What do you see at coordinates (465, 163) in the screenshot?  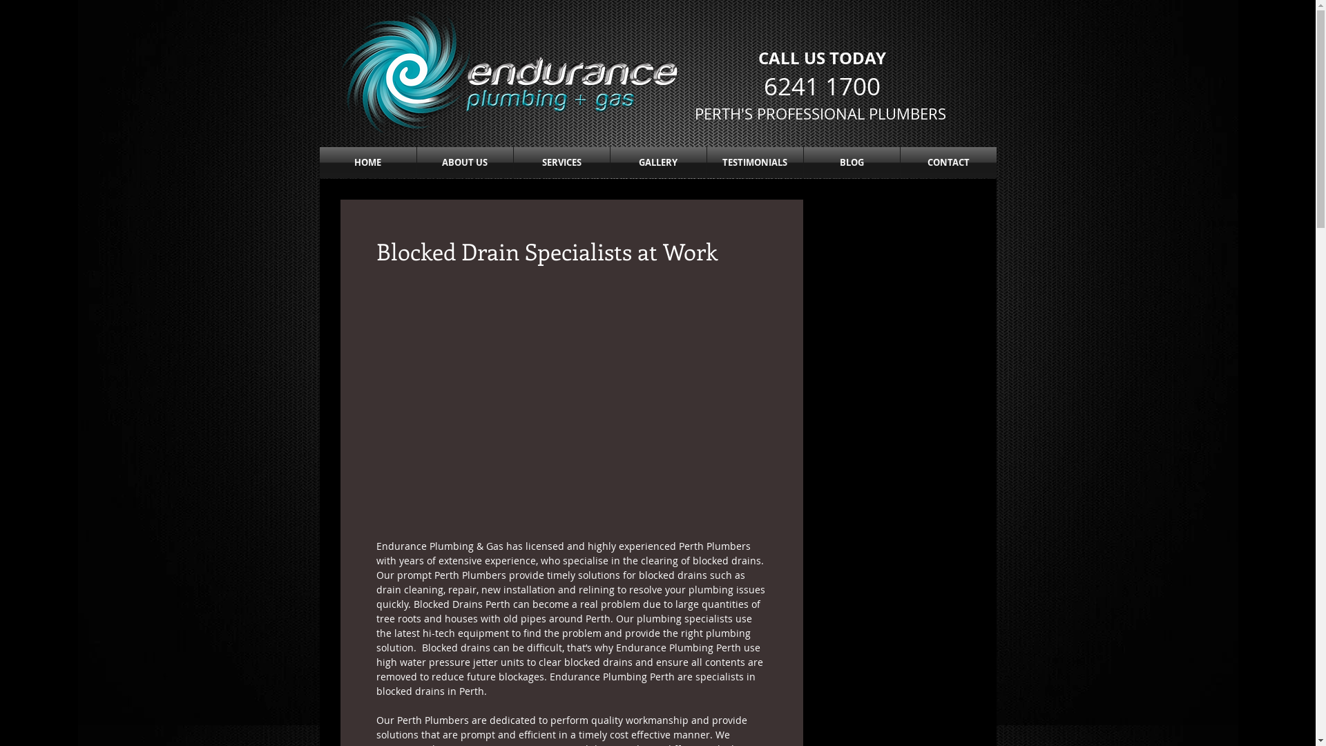 I see `ABOUT US` at bounding box center [465, 163].